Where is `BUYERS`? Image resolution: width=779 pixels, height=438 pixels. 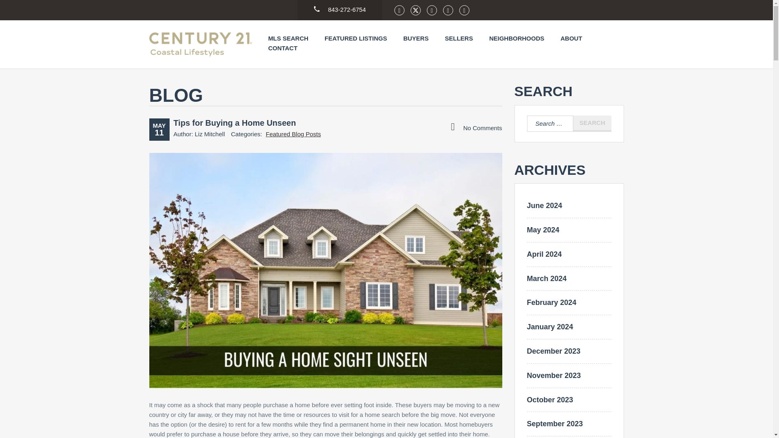
BUYERS is located at coordinates (416, 38).